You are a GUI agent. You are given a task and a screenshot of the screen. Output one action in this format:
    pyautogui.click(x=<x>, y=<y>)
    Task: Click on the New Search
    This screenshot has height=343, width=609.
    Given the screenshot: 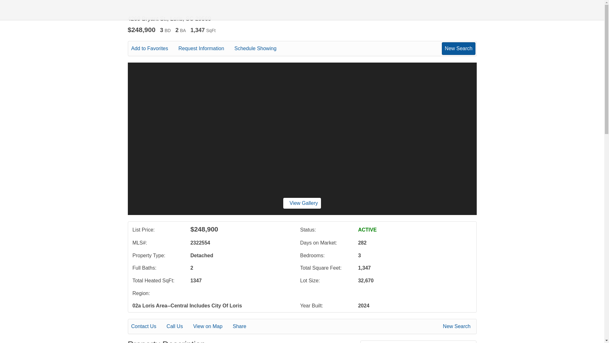 What is the action you would take?
    pyautogui.click(x=458, y=326)
    